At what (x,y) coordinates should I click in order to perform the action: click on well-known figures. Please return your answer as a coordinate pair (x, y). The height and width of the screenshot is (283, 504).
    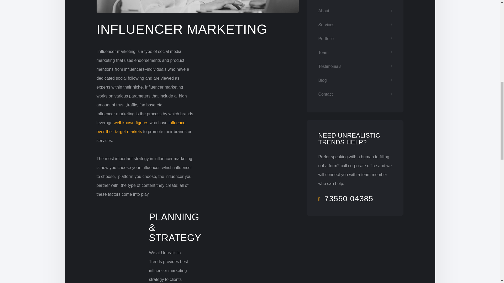
    Looking at the image, I should click on (131, 123).